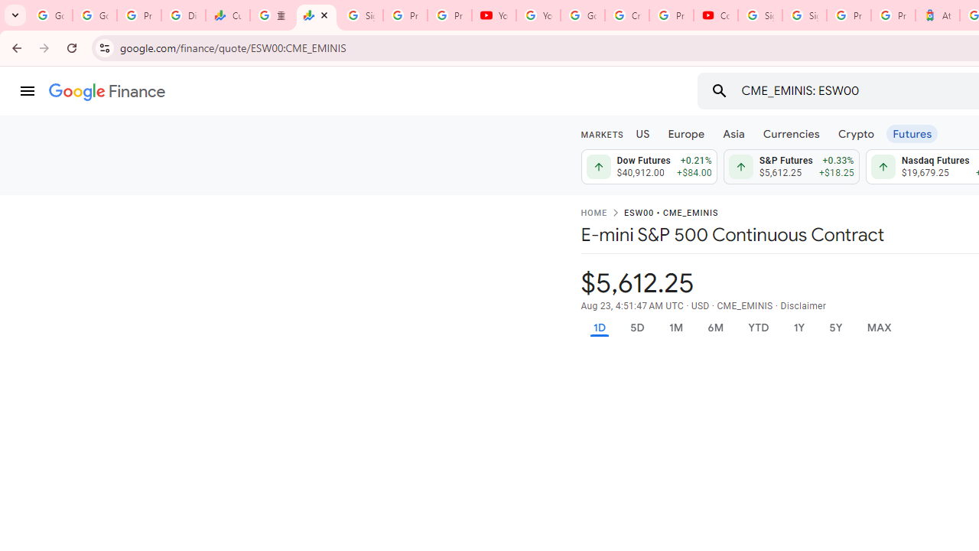  I want to click on Currencies - Google Finance, so click(227, 15).